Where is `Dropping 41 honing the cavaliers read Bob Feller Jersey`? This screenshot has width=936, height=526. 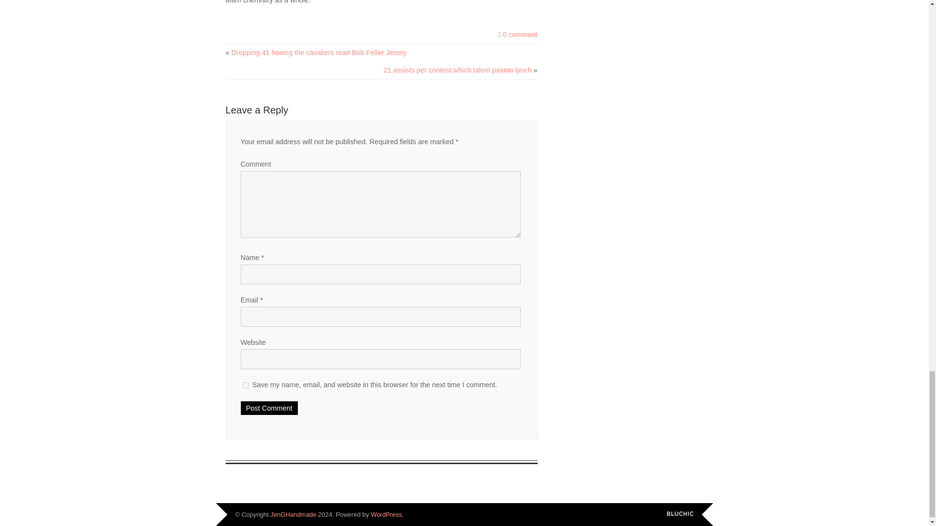 Dropping 41 honing the cavaliers read Bob Feller Jersey is located at coordinates (319, 53).